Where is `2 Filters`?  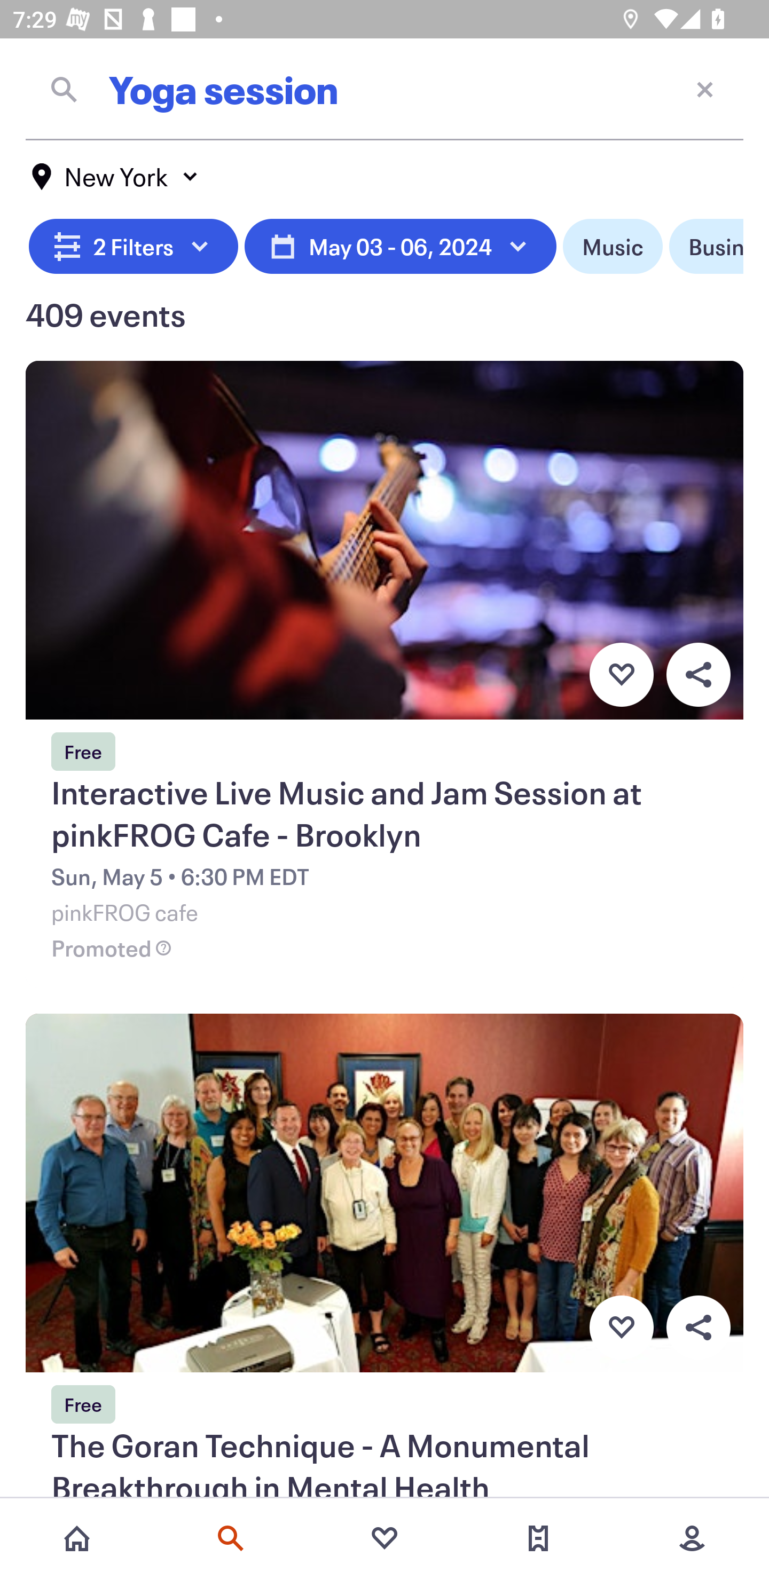 2 Filters is located at coordinates (134, 247).